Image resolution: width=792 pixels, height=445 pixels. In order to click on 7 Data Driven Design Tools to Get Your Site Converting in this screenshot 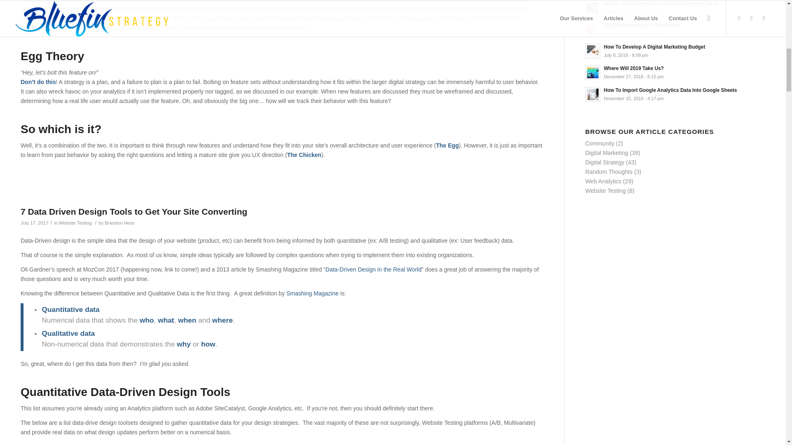, I will do `click(134, 211)`.